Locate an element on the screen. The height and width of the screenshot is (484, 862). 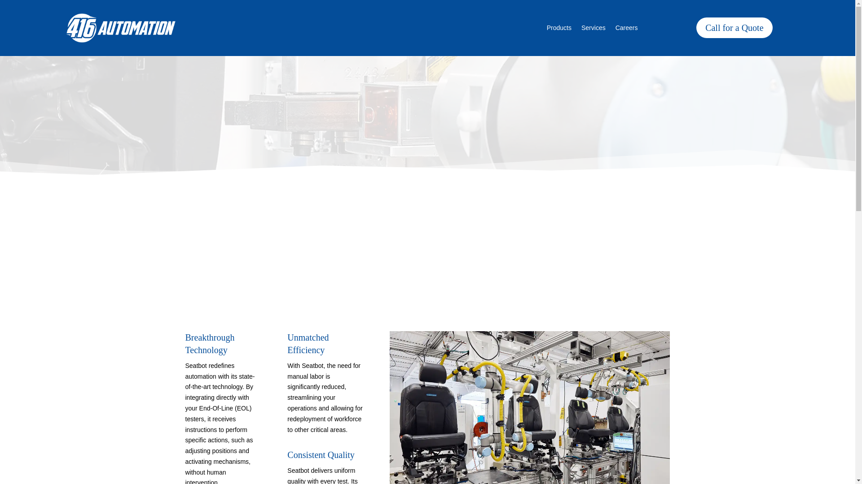
416 Automation Seatbot is located at coordinates (529, 407).